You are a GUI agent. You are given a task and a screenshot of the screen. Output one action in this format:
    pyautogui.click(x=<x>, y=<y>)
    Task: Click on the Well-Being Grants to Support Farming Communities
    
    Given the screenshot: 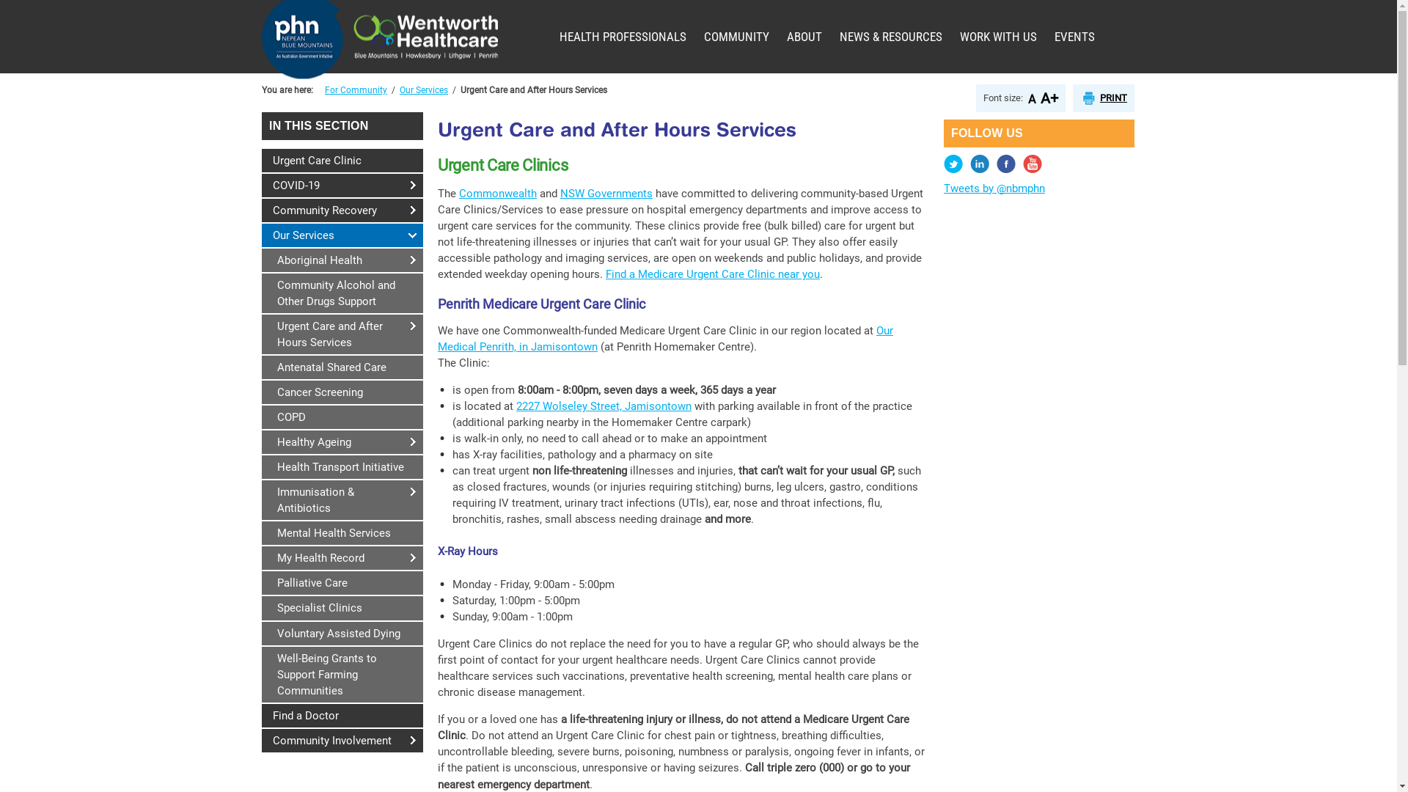 What is the action you would take?
    pyautogui.click(x=342, y=675)
    